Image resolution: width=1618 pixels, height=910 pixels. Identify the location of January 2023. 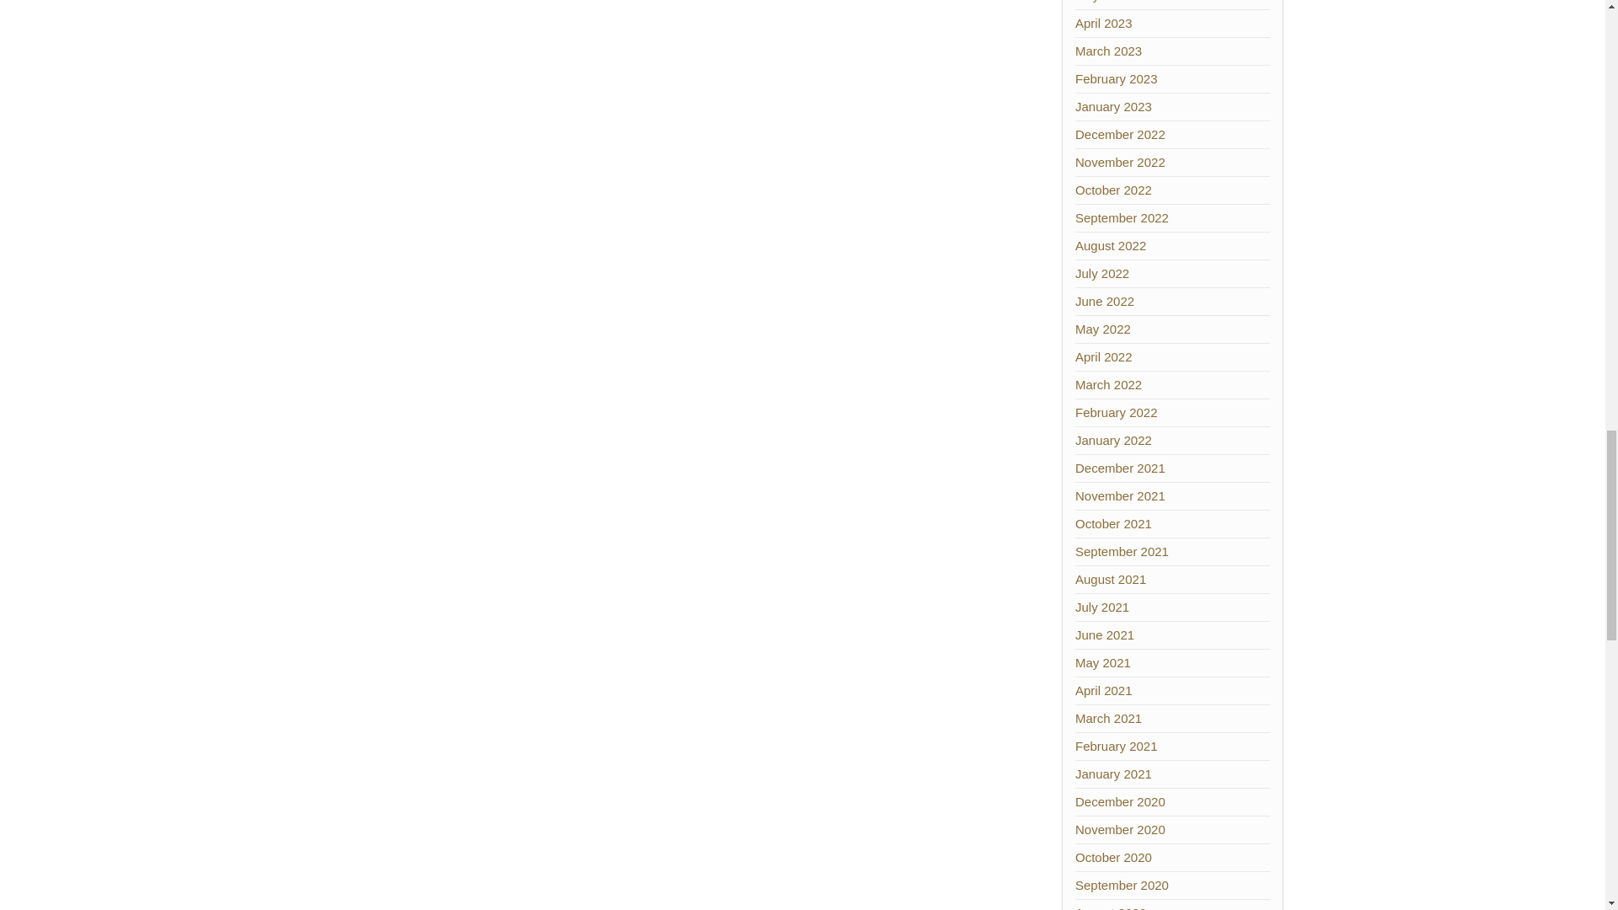
(1114, 106).